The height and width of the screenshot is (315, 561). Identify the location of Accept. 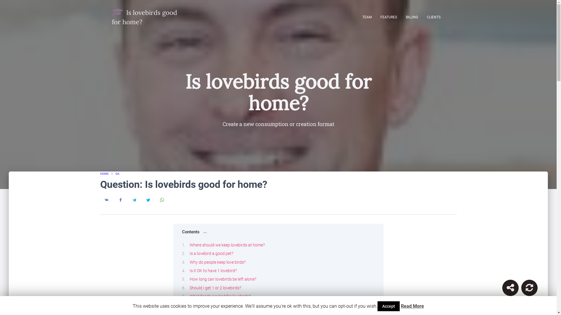
(389, 306).